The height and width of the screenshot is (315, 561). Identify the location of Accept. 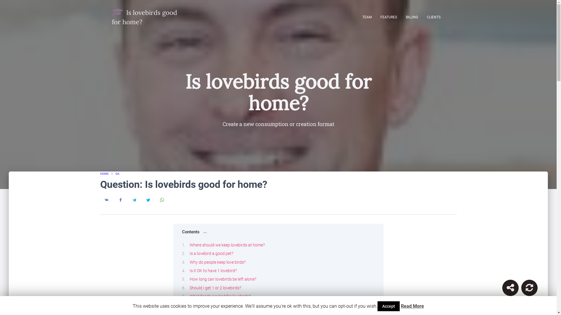
(389, 306).